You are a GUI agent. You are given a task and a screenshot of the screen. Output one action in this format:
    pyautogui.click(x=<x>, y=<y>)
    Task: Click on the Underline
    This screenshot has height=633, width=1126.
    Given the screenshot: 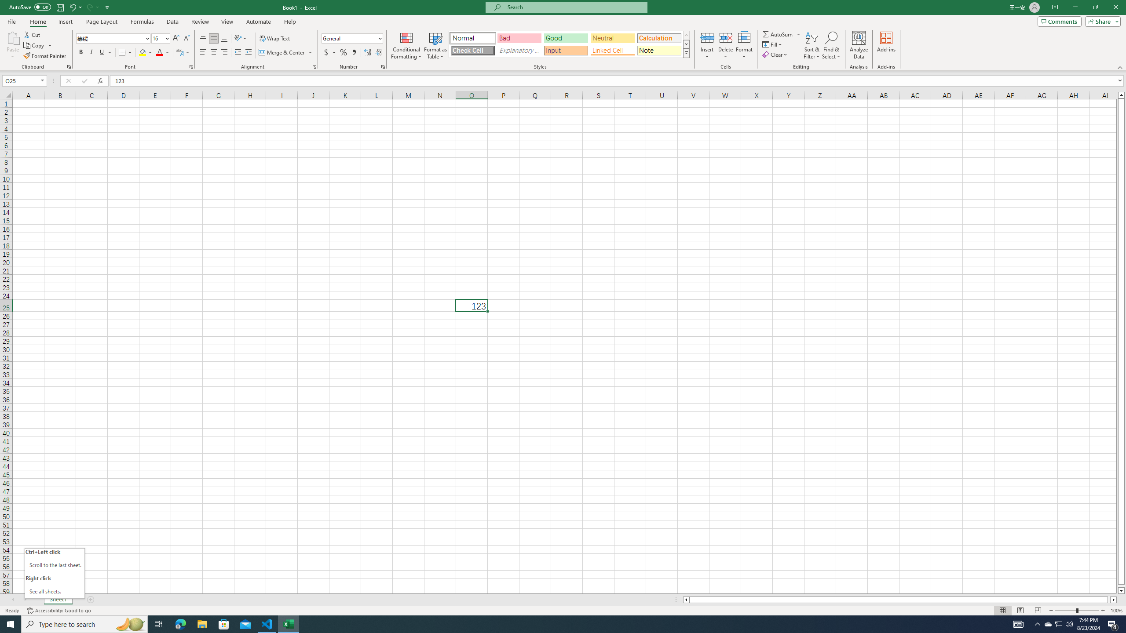 What is the action you would take?
    pyautogui.click(x=105, y=53)
    